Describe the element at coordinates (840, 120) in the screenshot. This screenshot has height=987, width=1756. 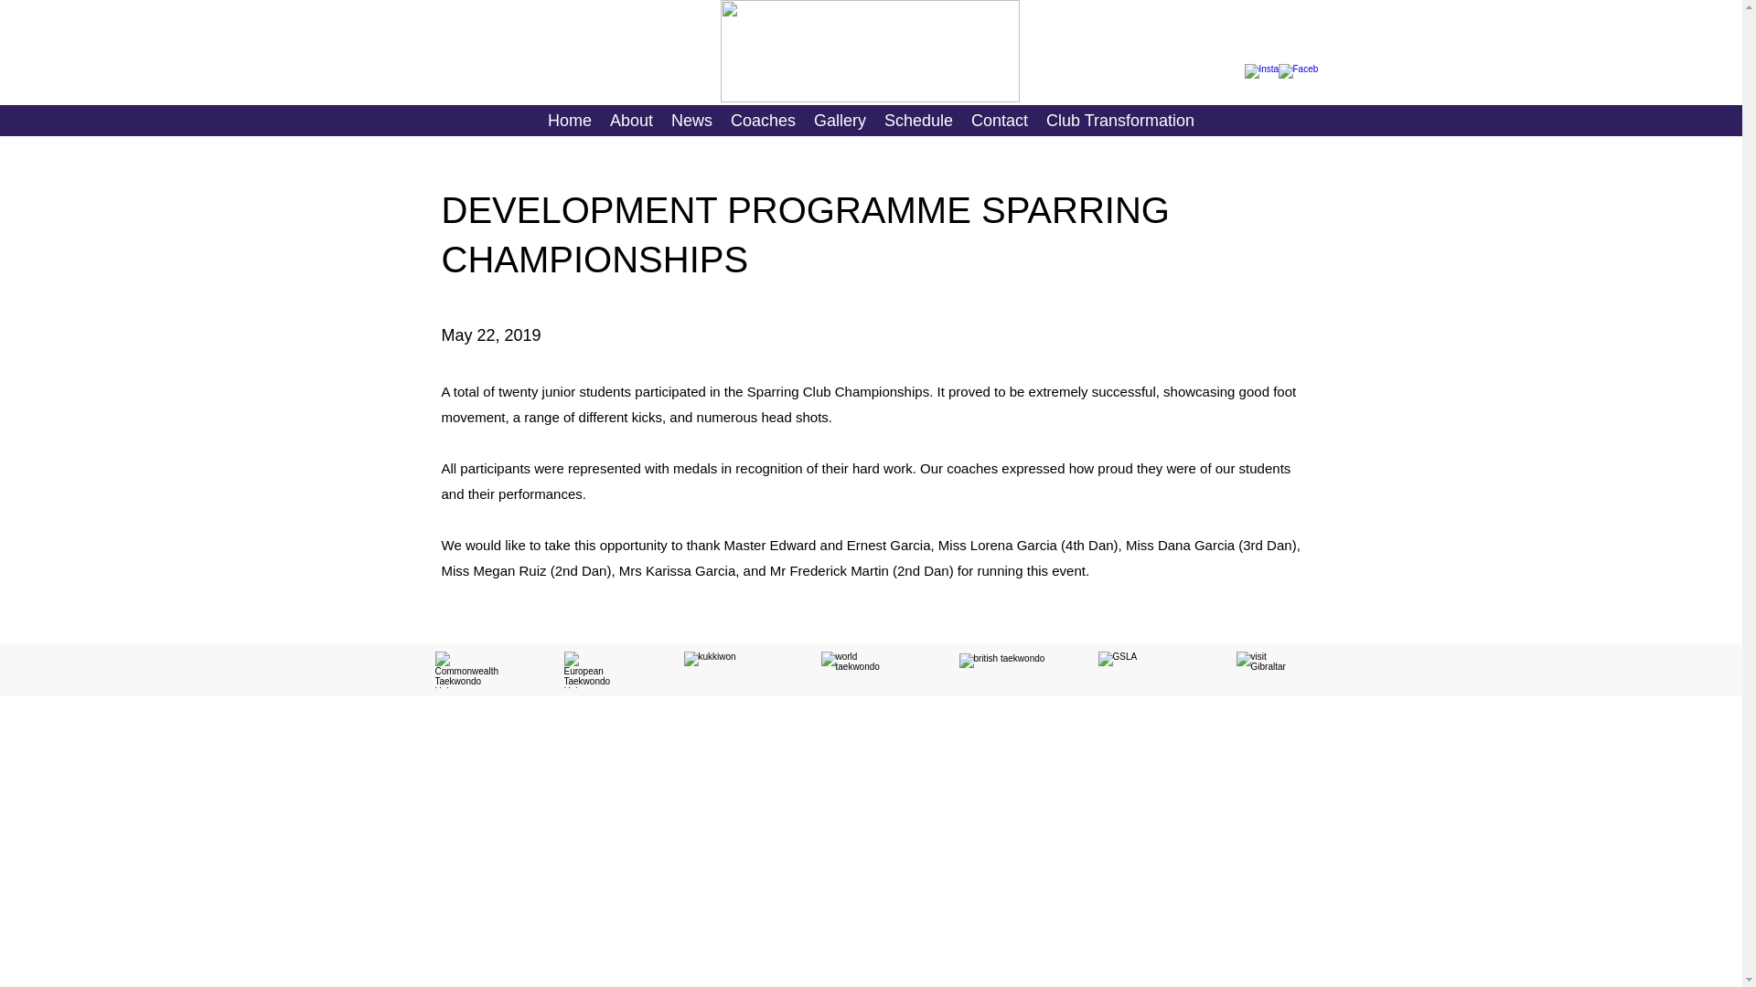
I see `Gallery` at that location.